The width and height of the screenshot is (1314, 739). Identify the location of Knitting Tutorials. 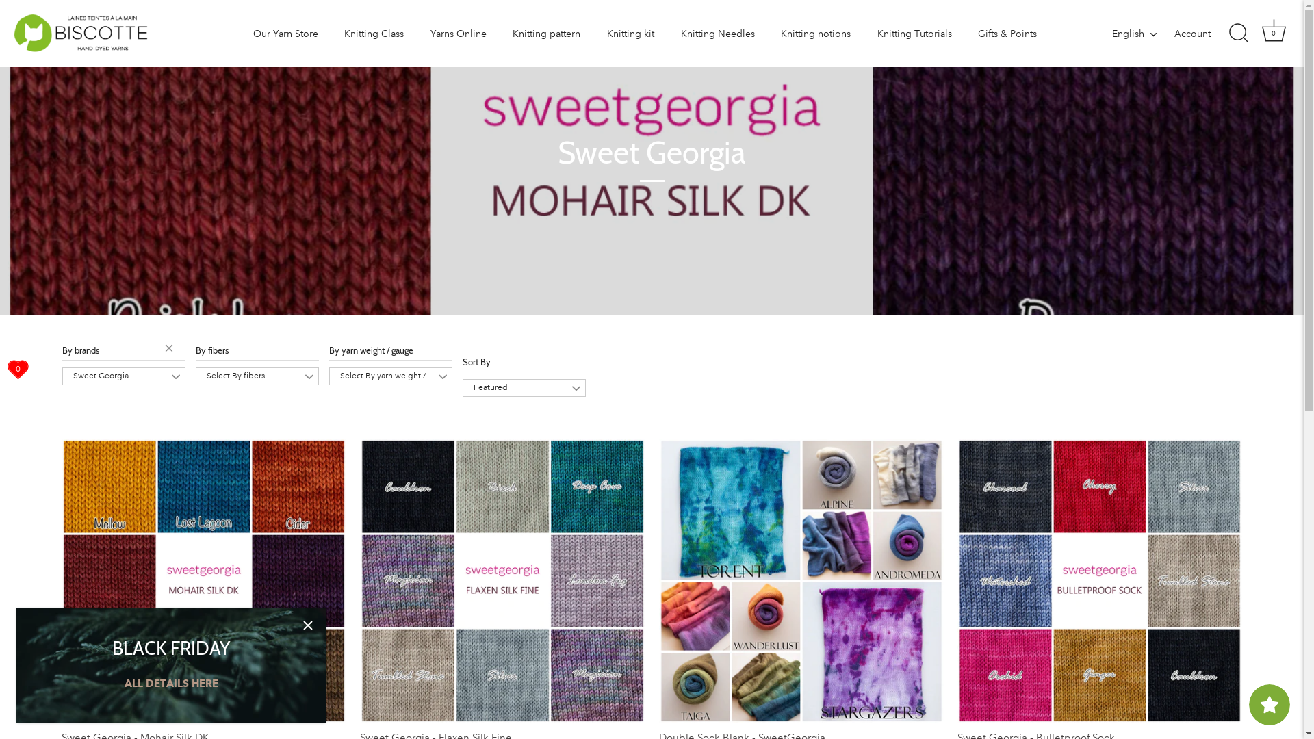
(914, 34).